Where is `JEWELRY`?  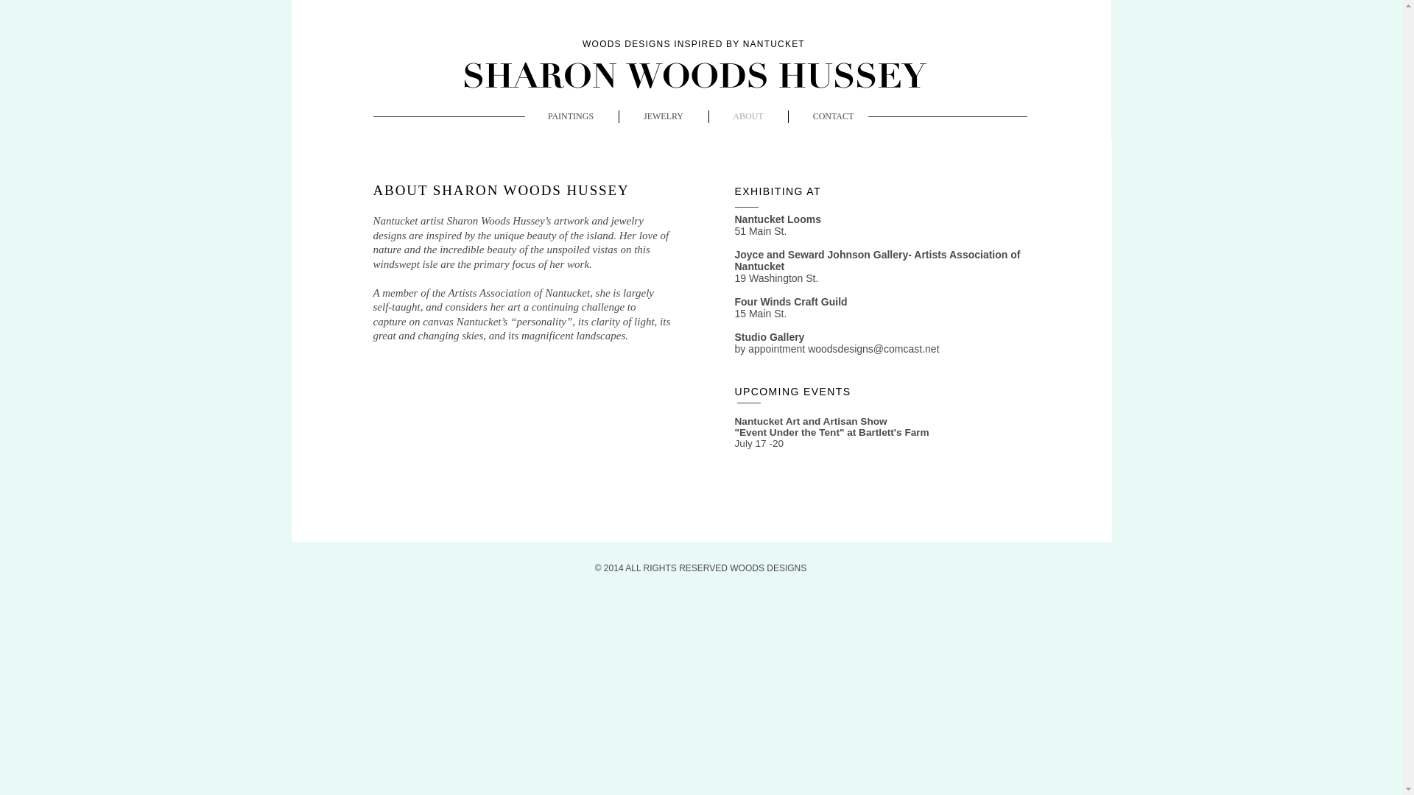 JEWELRY is located at coordinates (663, 116).